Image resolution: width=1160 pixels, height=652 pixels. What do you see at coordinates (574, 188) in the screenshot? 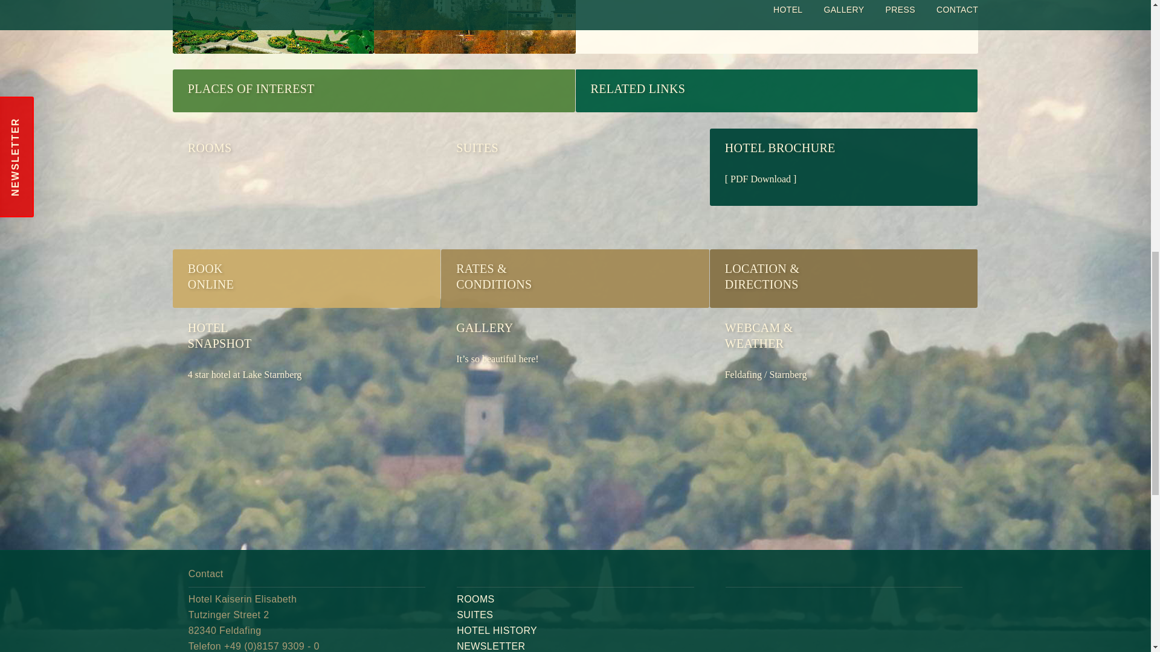
I see `Related Links` at bounding box center [574, 188].